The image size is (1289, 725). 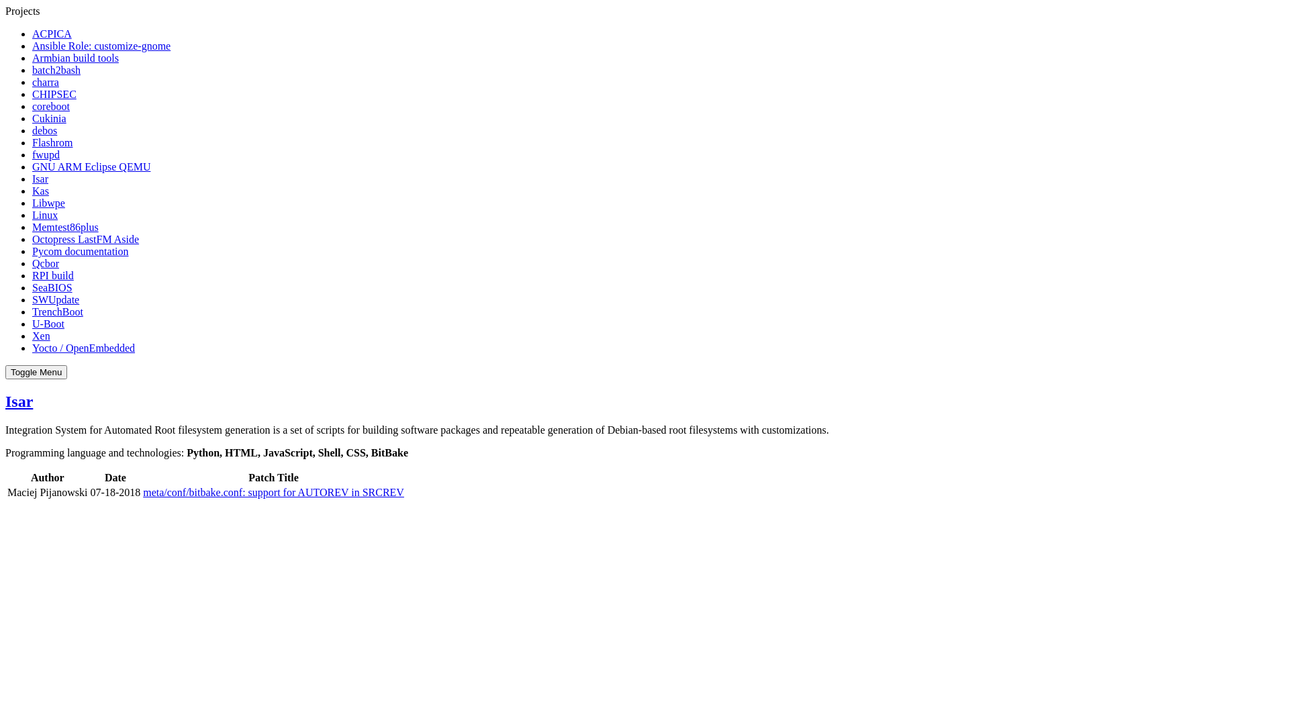 What do you see at coordinates (50, 118) in the screenshot?
I see `Cukinia` at bounding box center [50, 118].